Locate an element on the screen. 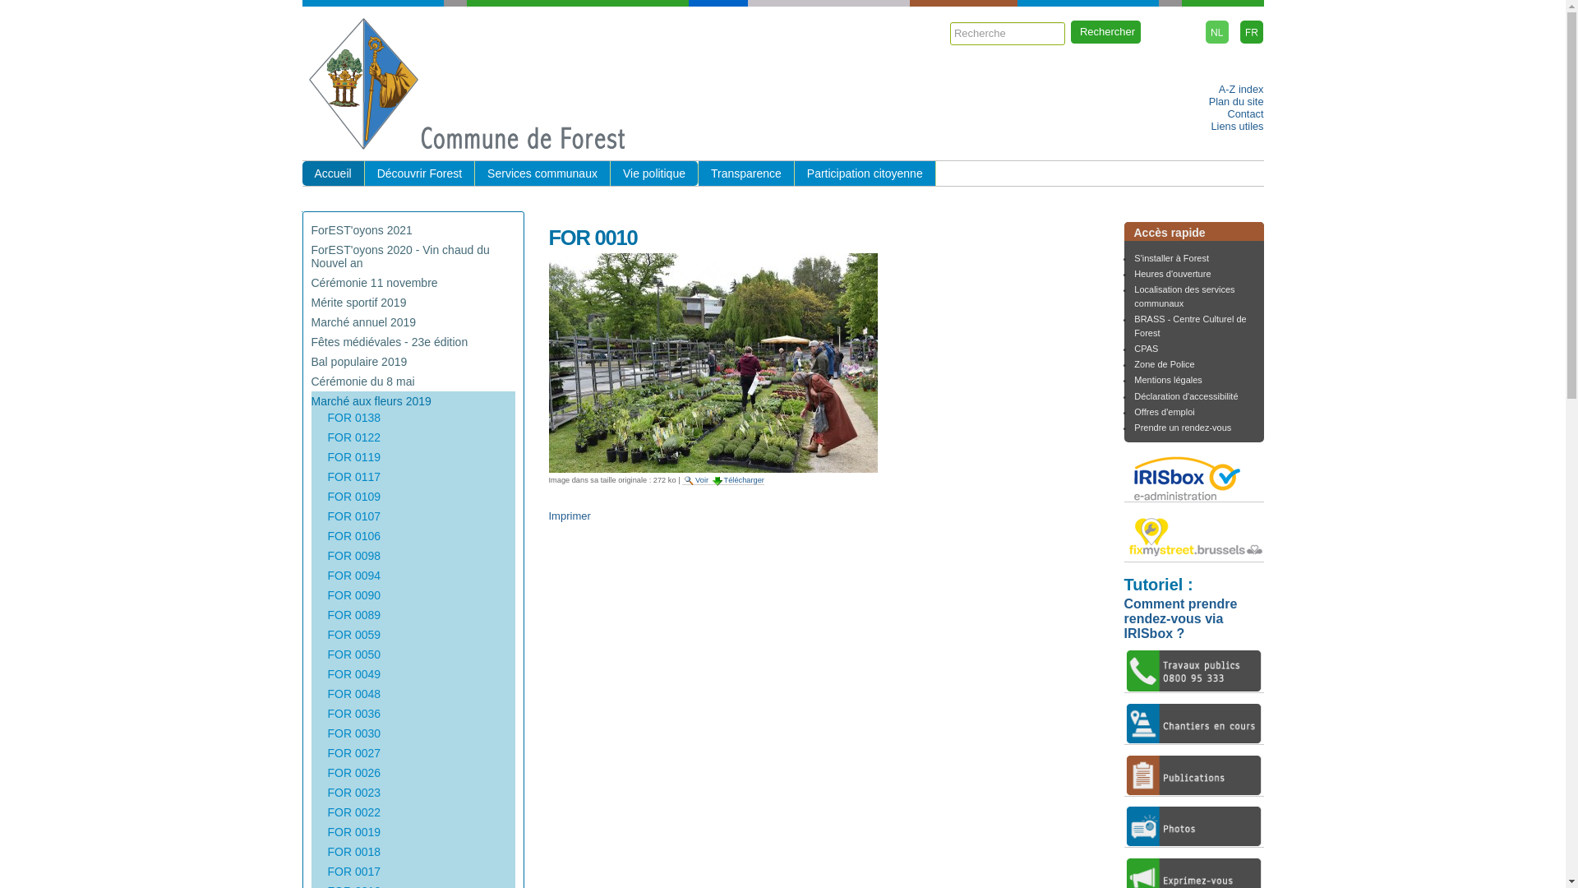 This screenshot has height=888, width=1578. Transparence is located at coordinates (746, 173).